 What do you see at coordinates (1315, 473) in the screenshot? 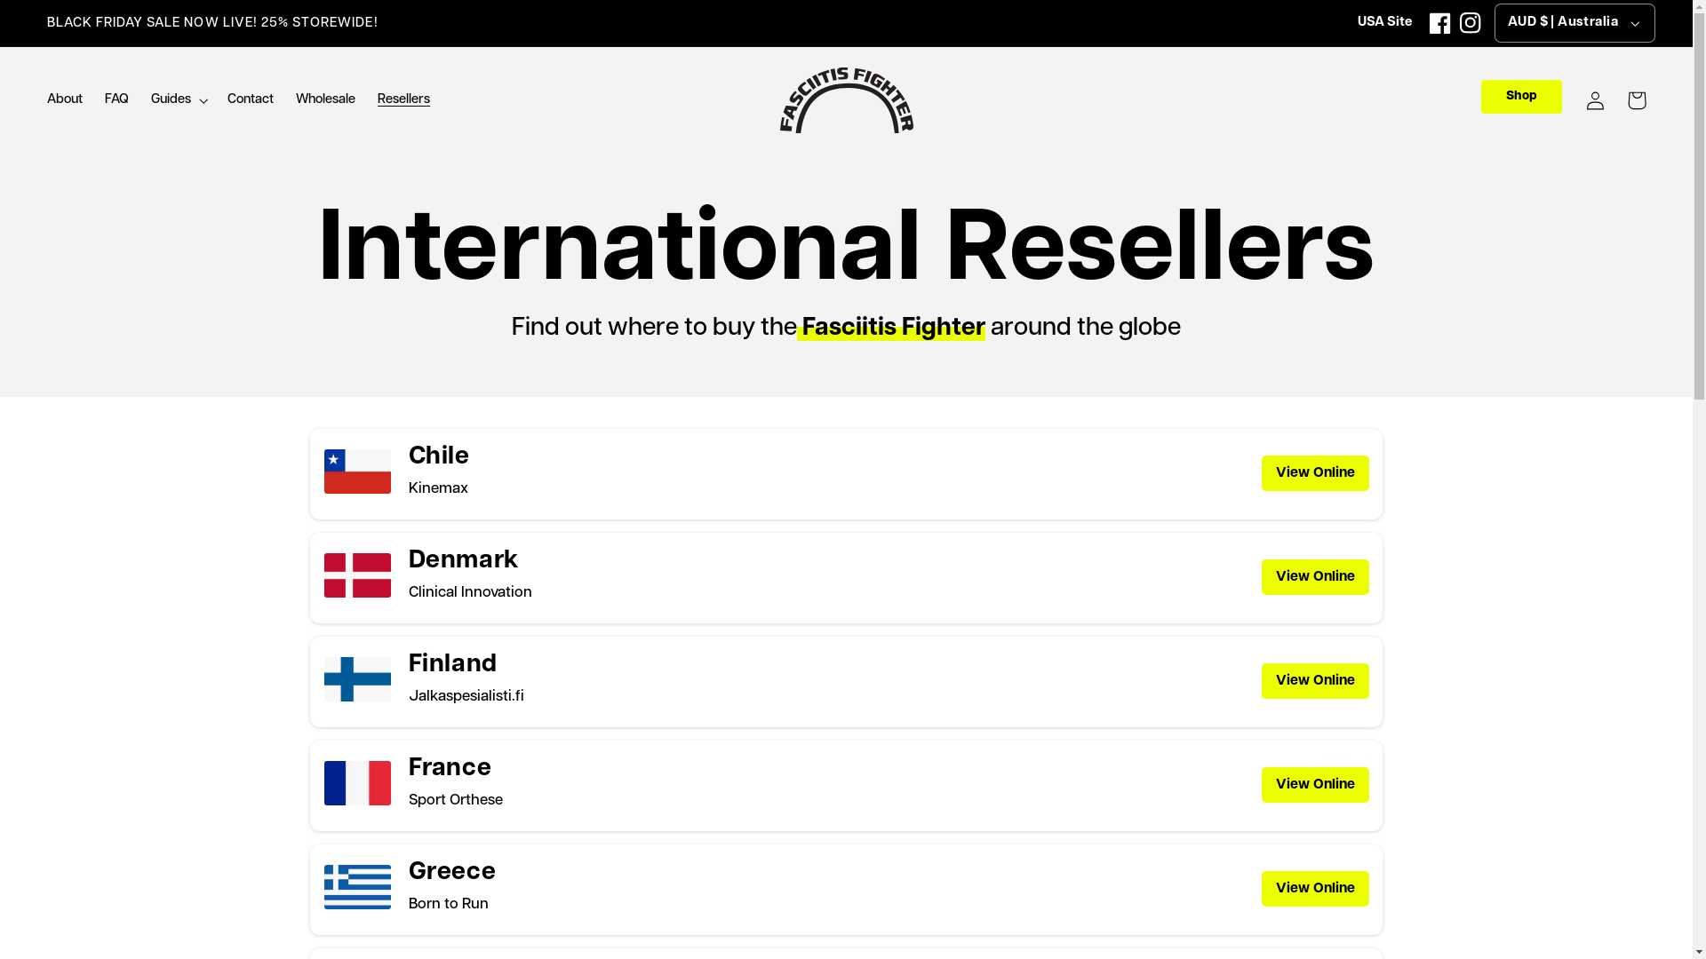
I see `View Online` at bounding box center [1315, 473].